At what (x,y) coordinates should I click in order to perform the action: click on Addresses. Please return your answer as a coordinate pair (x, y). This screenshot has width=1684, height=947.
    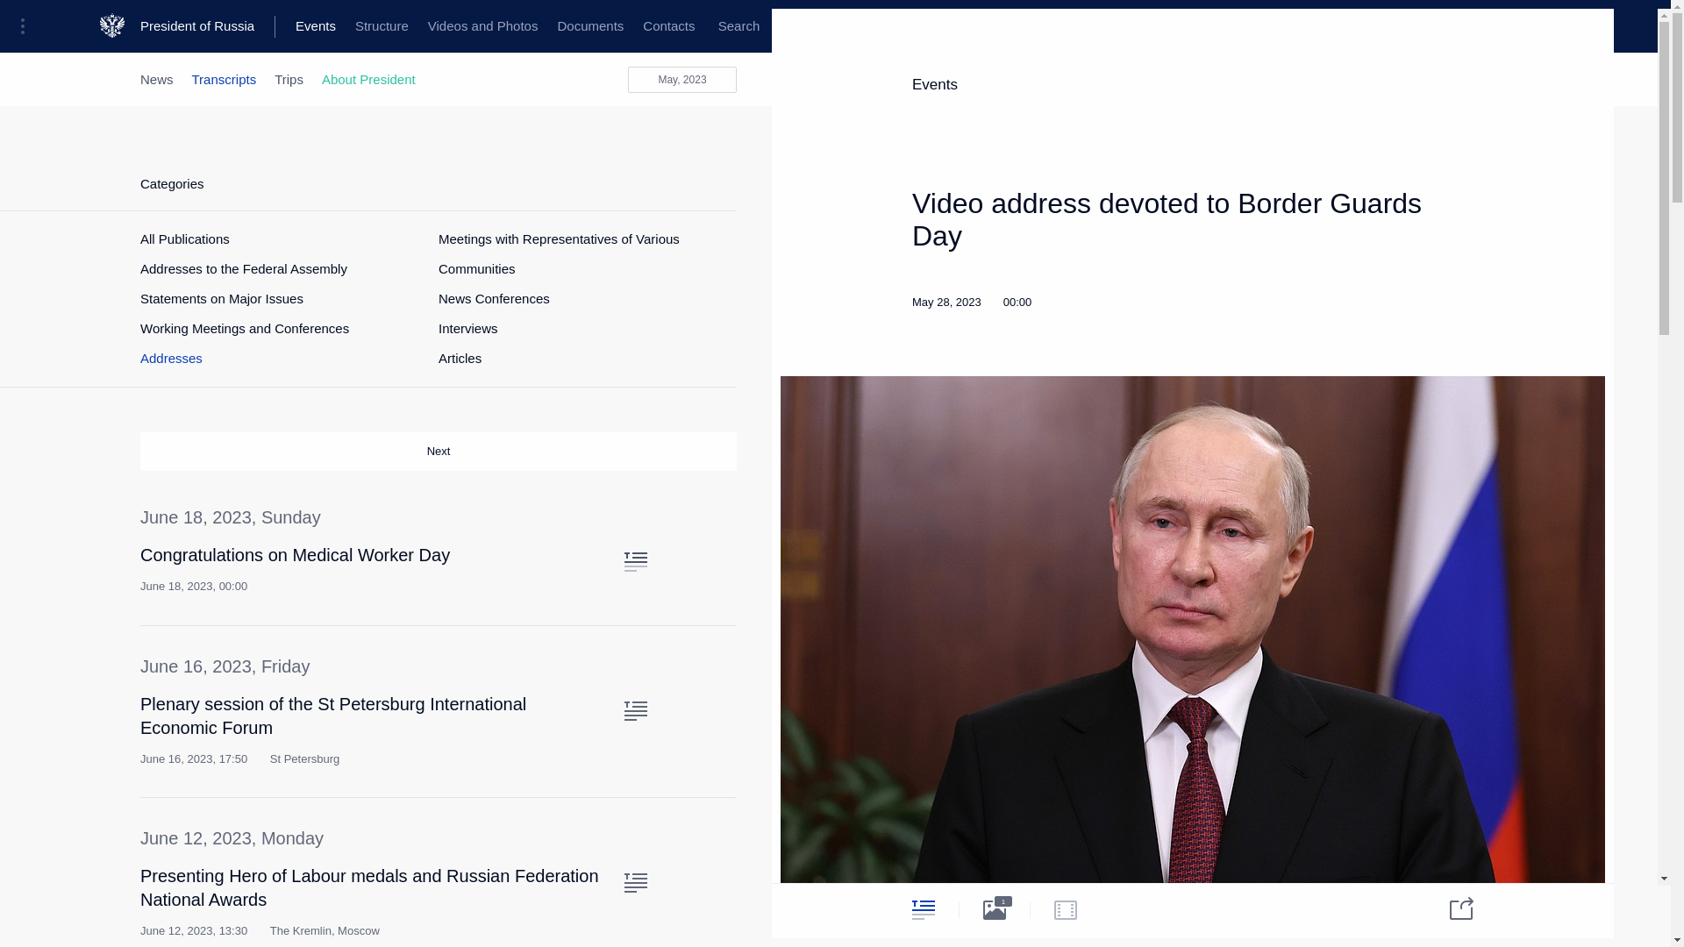
    Looking at the image, I should click on (170, 358).